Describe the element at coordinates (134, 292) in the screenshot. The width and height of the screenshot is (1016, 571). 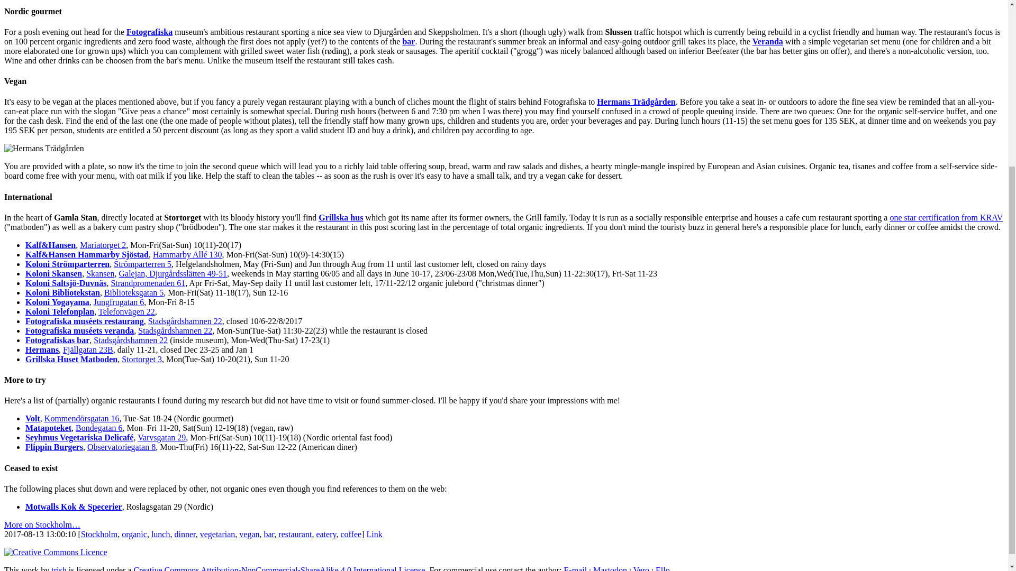
I see `Biblioteksgatan 5` at that location.